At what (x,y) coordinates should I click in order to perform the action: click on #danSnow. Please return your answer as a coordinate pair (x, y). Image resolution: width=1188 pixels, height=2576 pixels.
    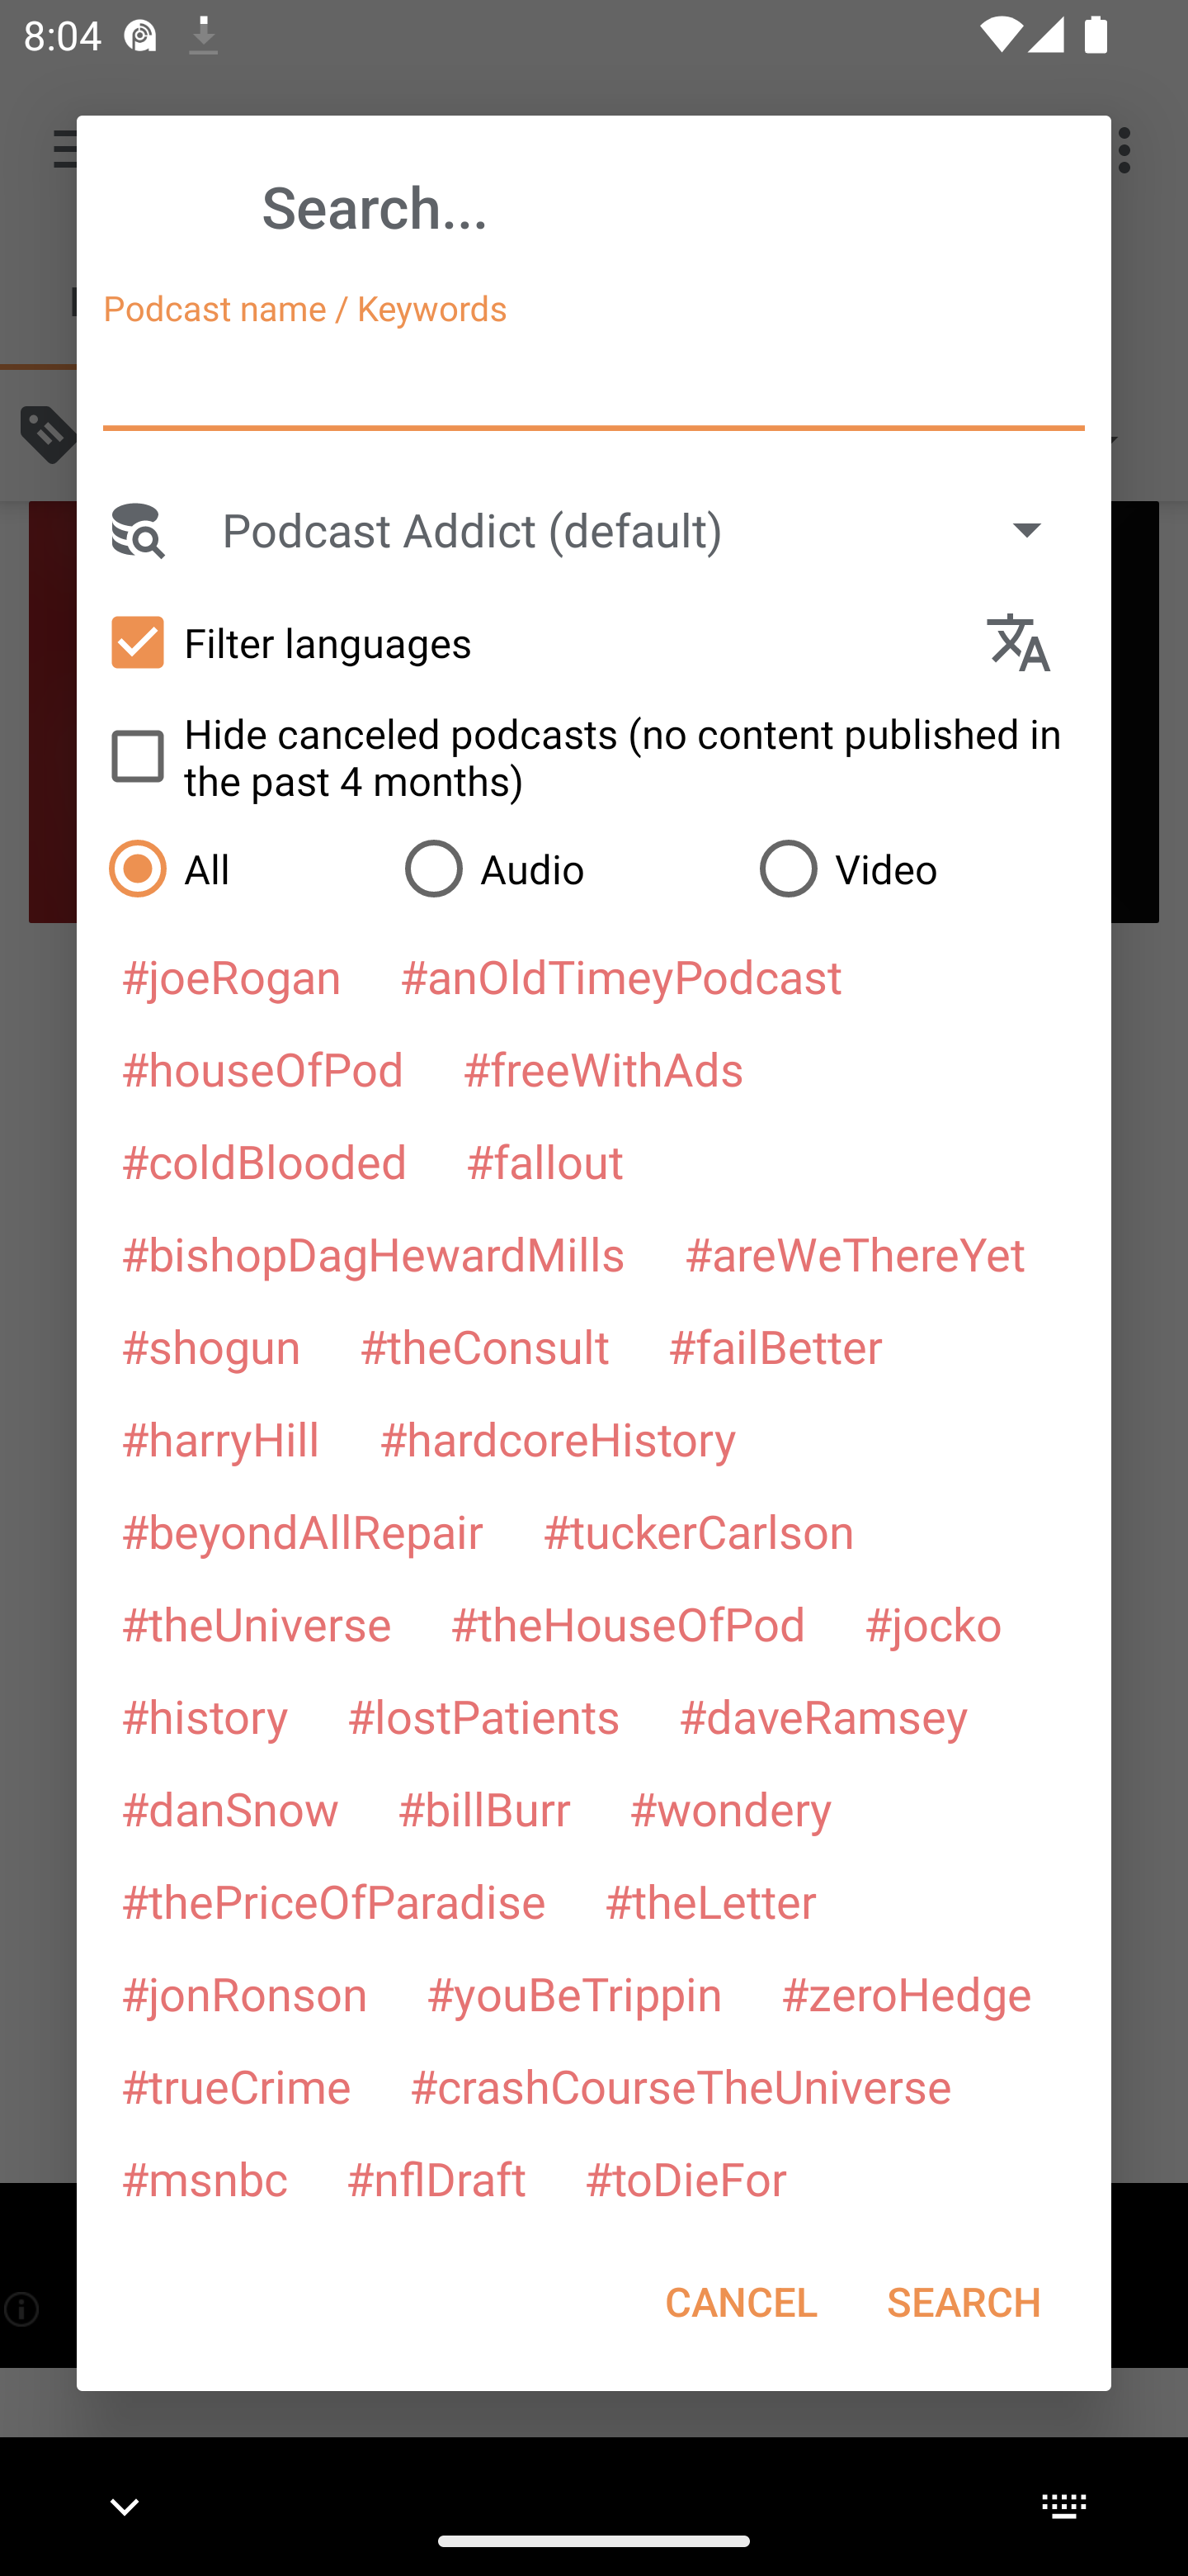
    Looking at the image, I should click on (229, 1808).